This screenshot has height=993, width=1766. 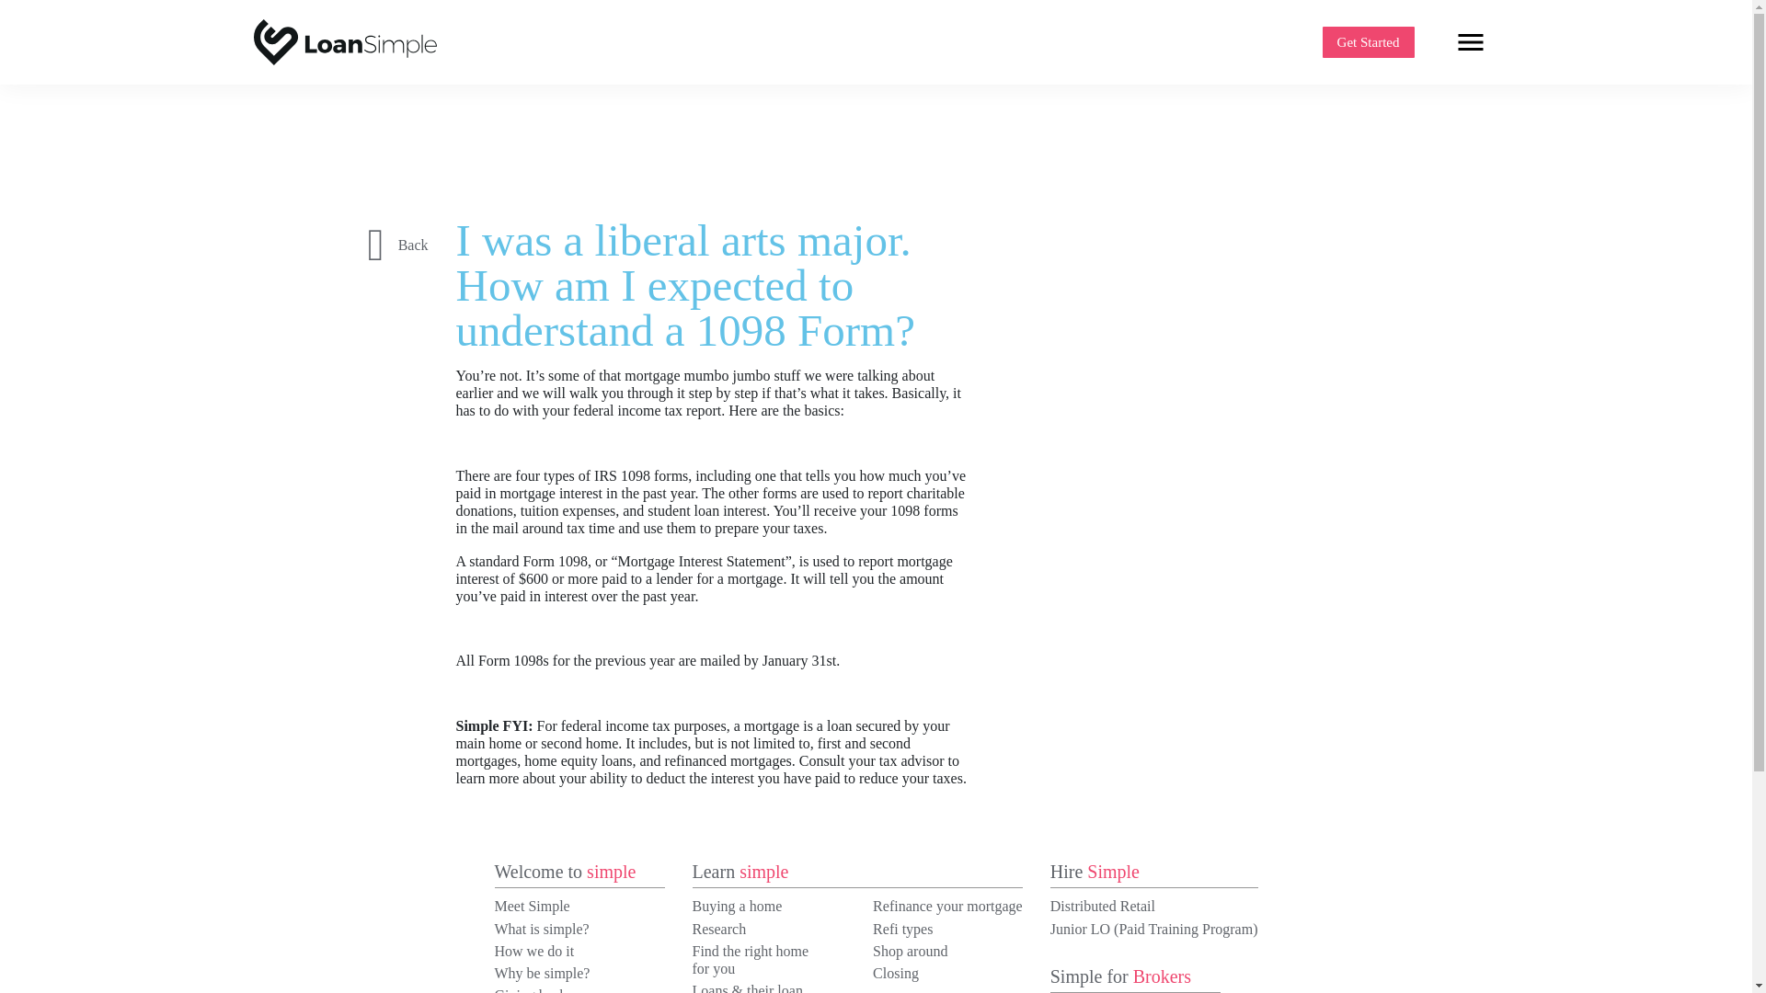 I want to click on Welcome to simple, so click(x=579, y=873).